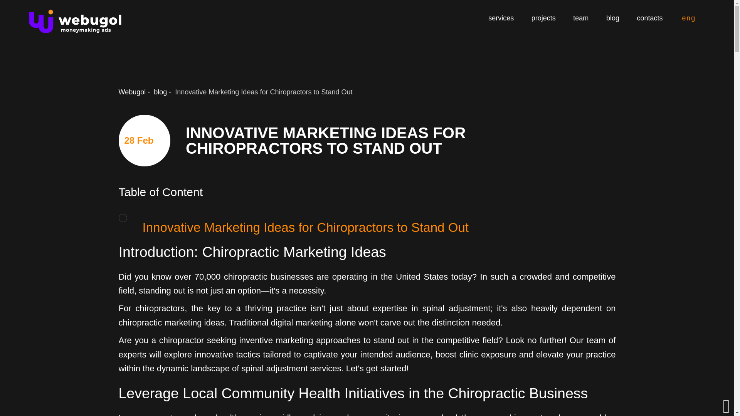  What do you see at coordinates (613, 10) in the screenshot?
I see `blog` at bounding box center [613, 10].